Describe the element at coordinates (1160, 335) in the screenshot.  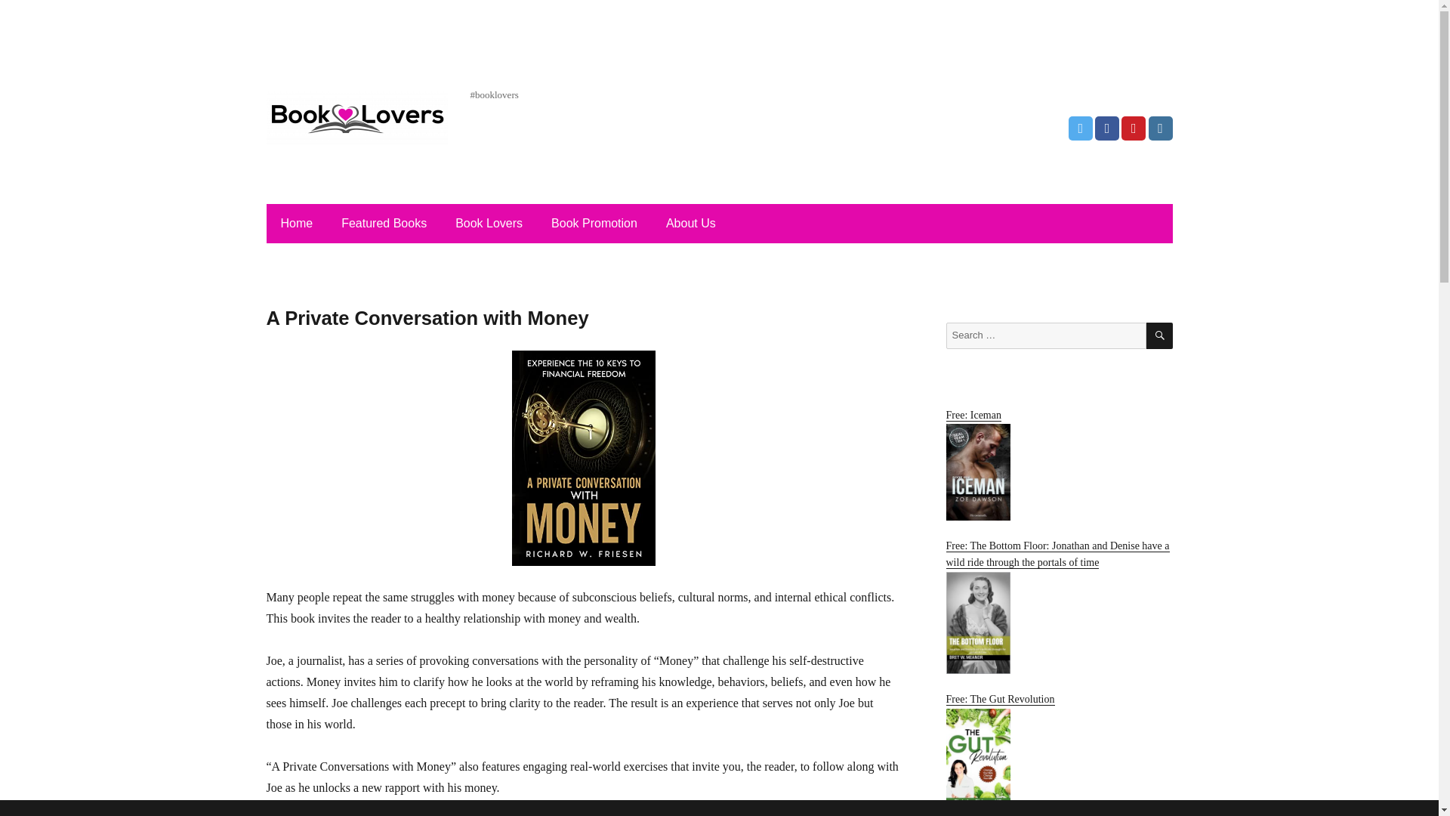
I see `SEARCH` at that location.